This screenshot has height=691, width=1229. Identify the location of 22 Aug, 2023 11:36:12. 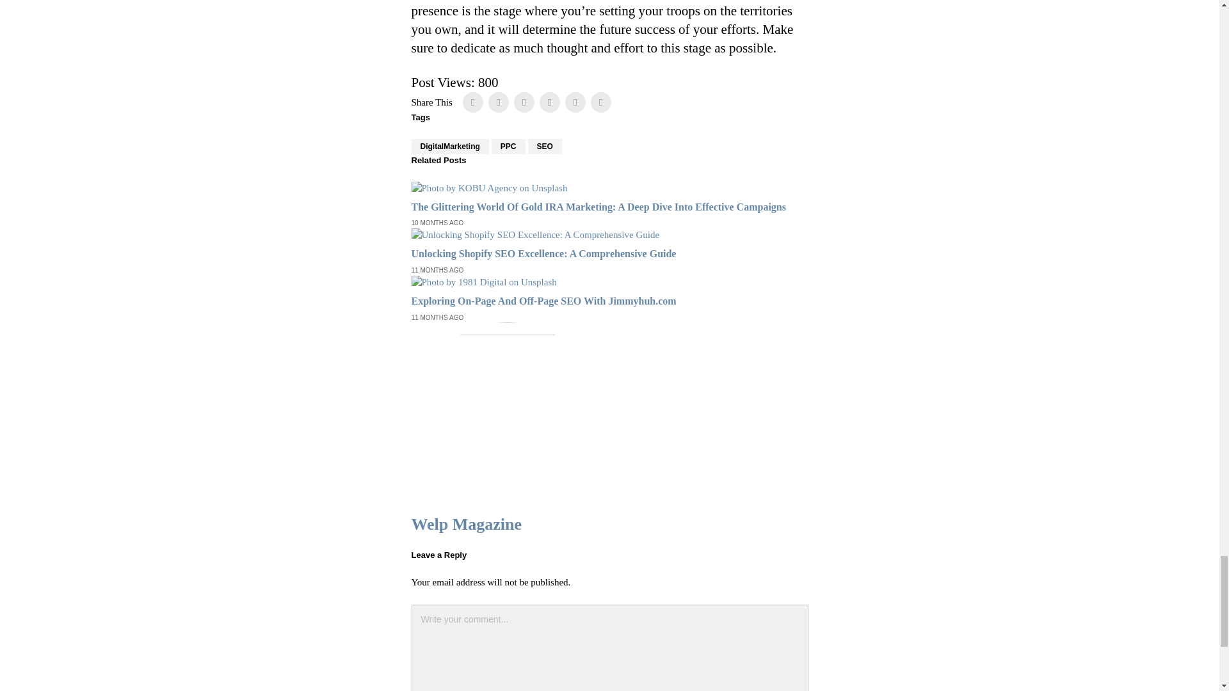
(437, 318).